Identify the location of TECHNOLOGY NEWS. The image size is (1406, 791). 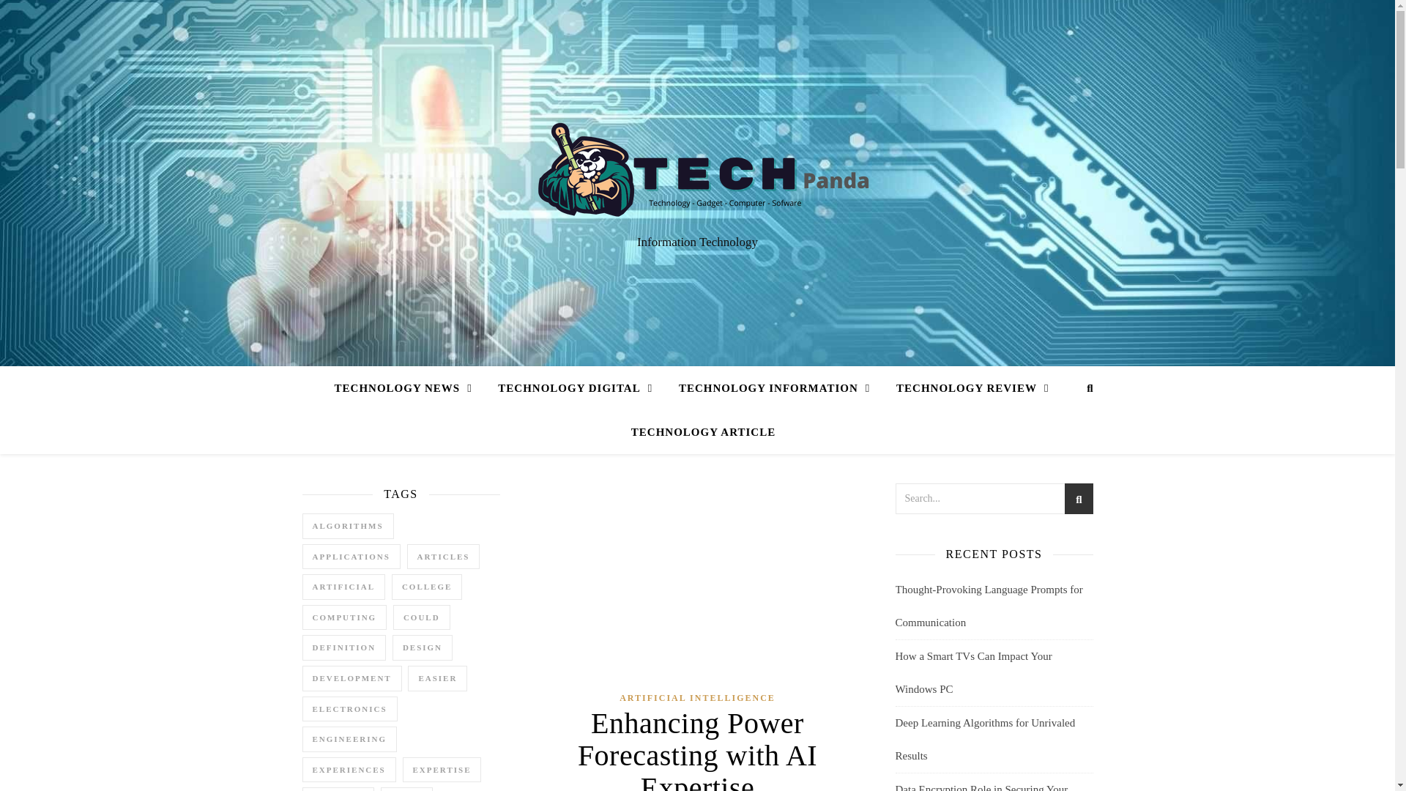
(409, 388).